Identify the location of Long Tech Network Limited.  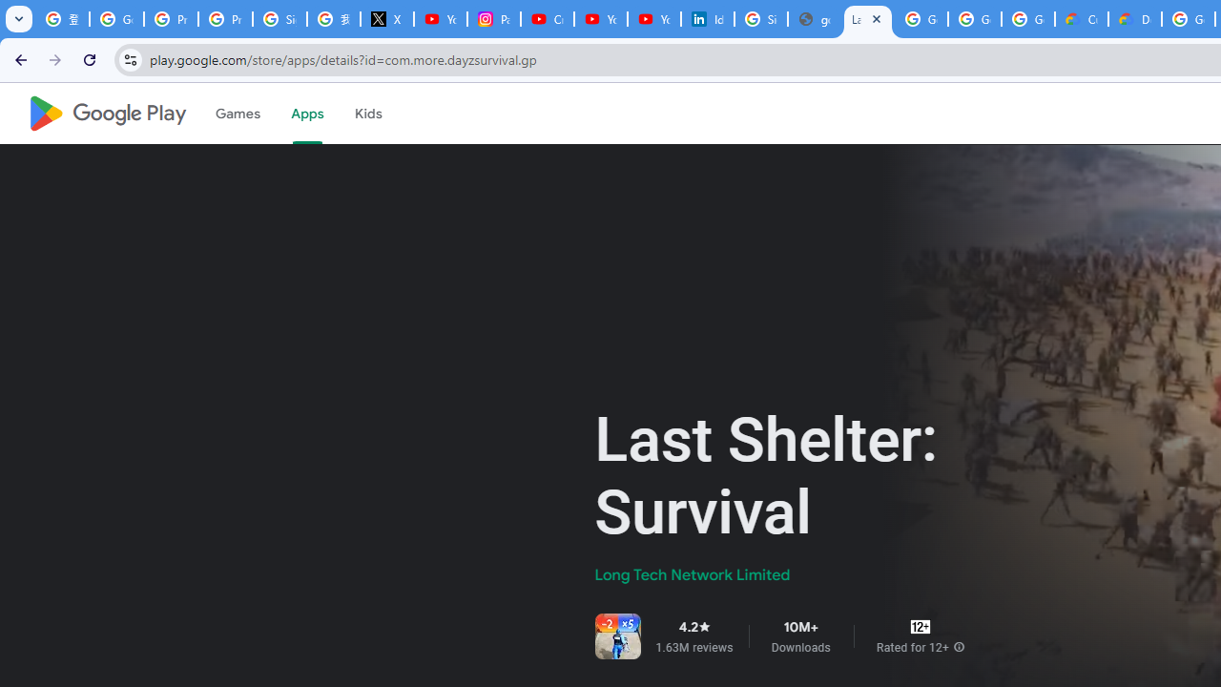
(693, 574).